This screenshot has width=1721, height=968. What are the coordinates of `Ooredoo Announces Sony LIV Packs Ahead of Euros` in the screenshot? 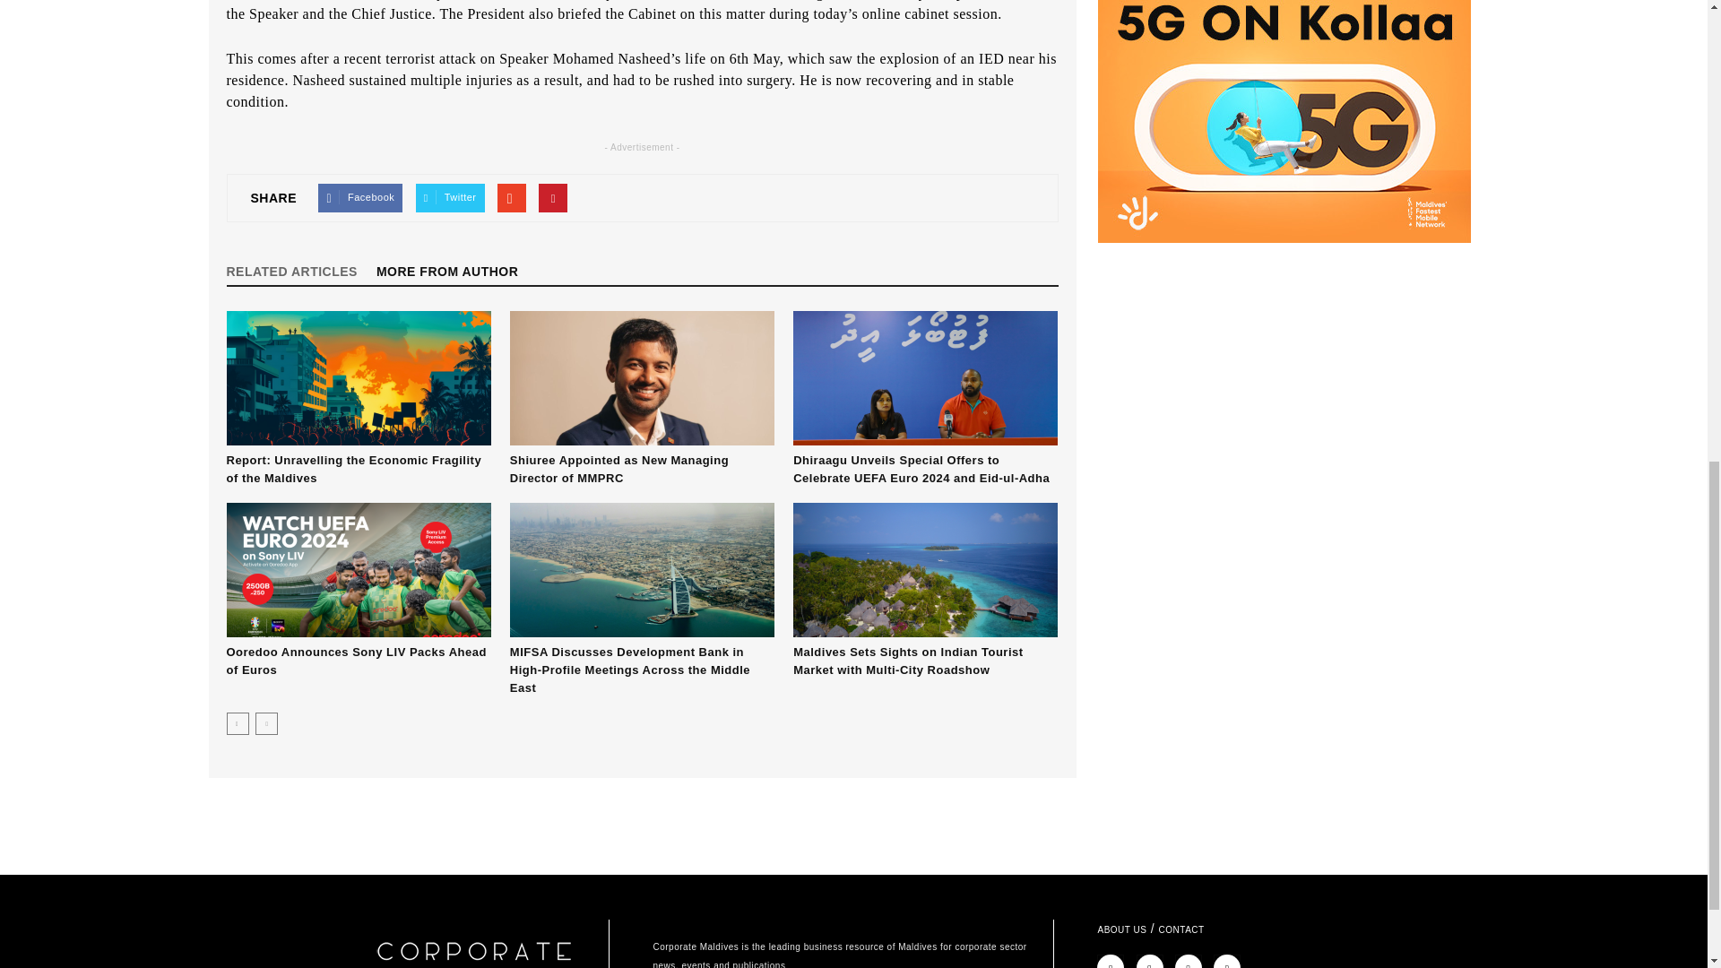 It's located at (358, 569).